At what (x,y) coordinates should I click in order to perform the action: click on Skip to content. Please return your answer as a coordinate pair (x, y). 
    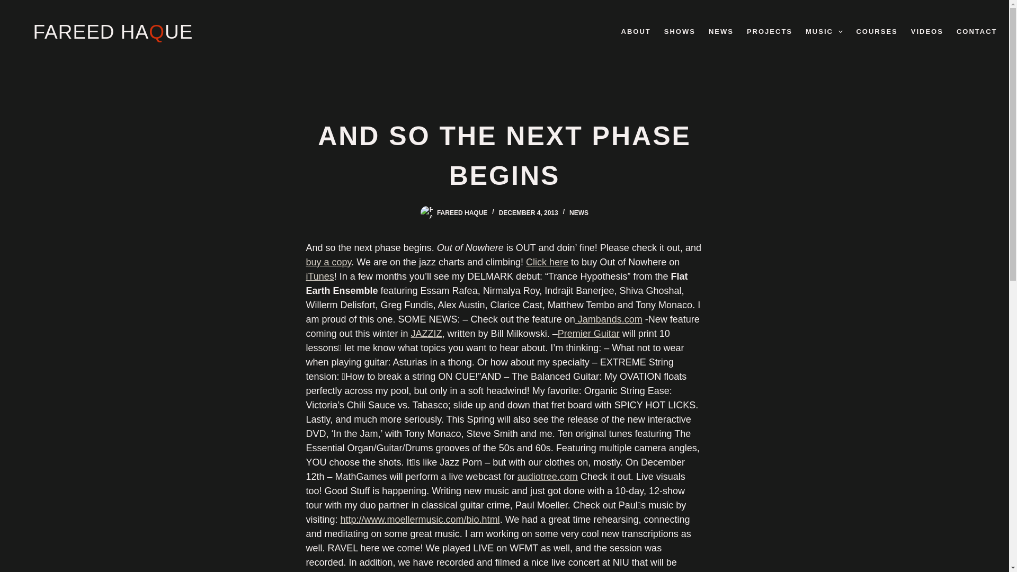
    Looking at the image, I should click on (11, 5).